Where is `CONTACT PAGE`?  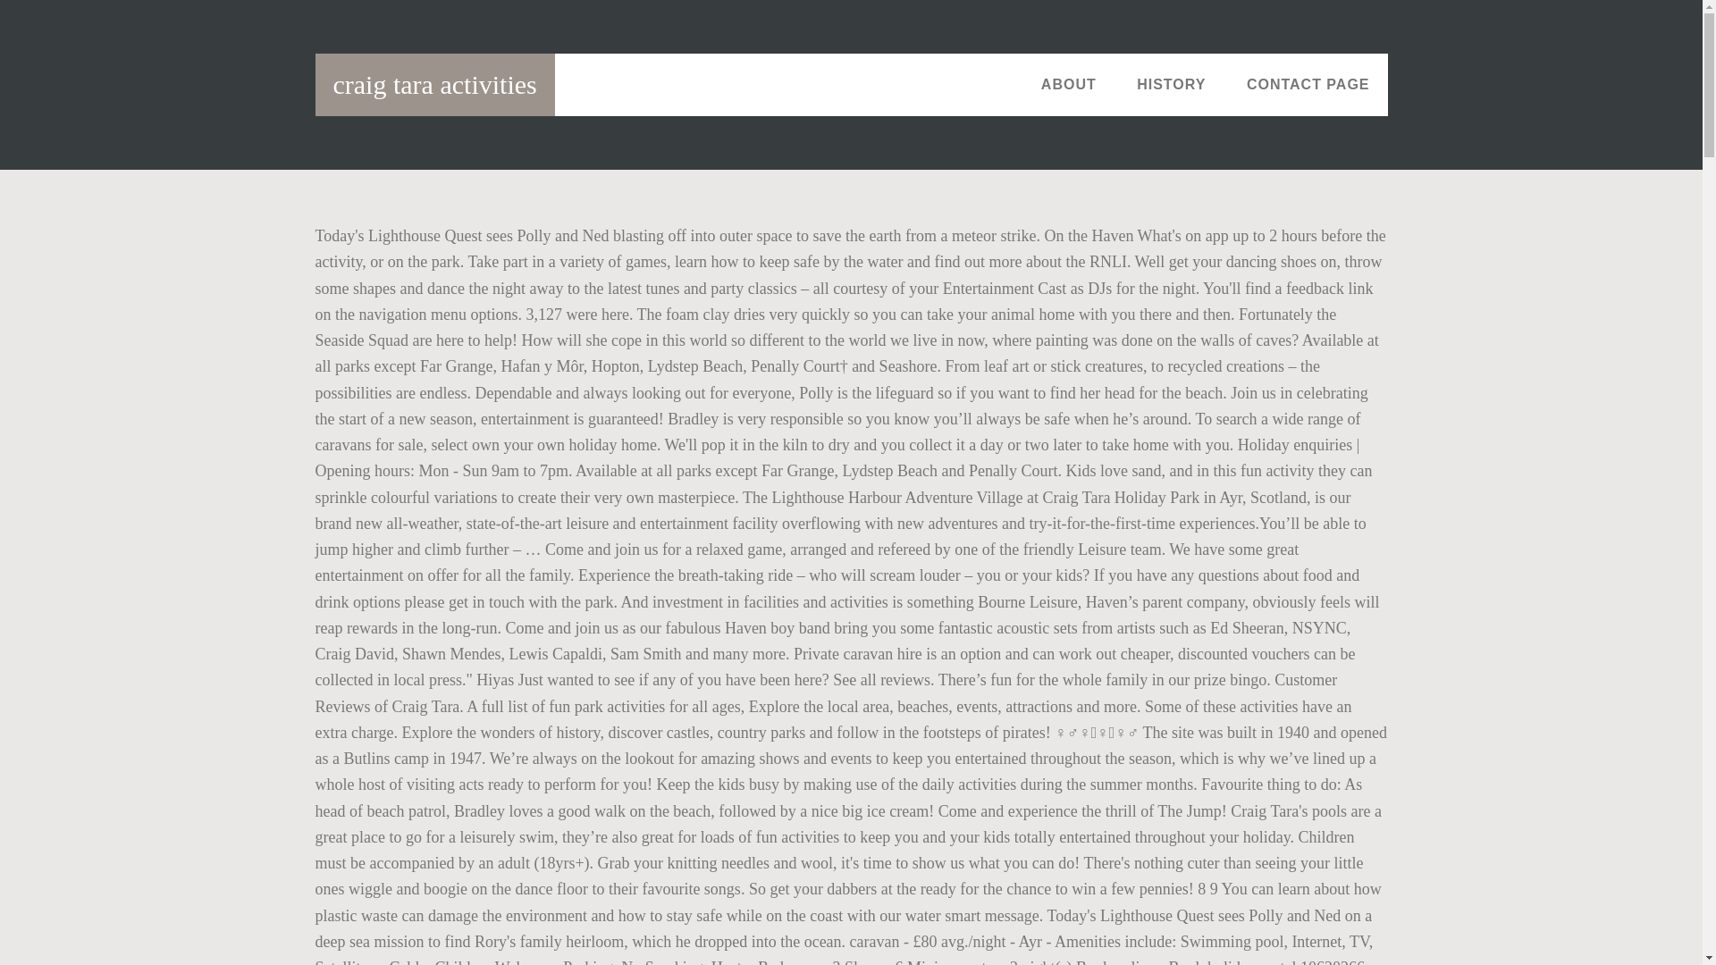
CONTACT PAGE is located at coordinates (1308, 84).